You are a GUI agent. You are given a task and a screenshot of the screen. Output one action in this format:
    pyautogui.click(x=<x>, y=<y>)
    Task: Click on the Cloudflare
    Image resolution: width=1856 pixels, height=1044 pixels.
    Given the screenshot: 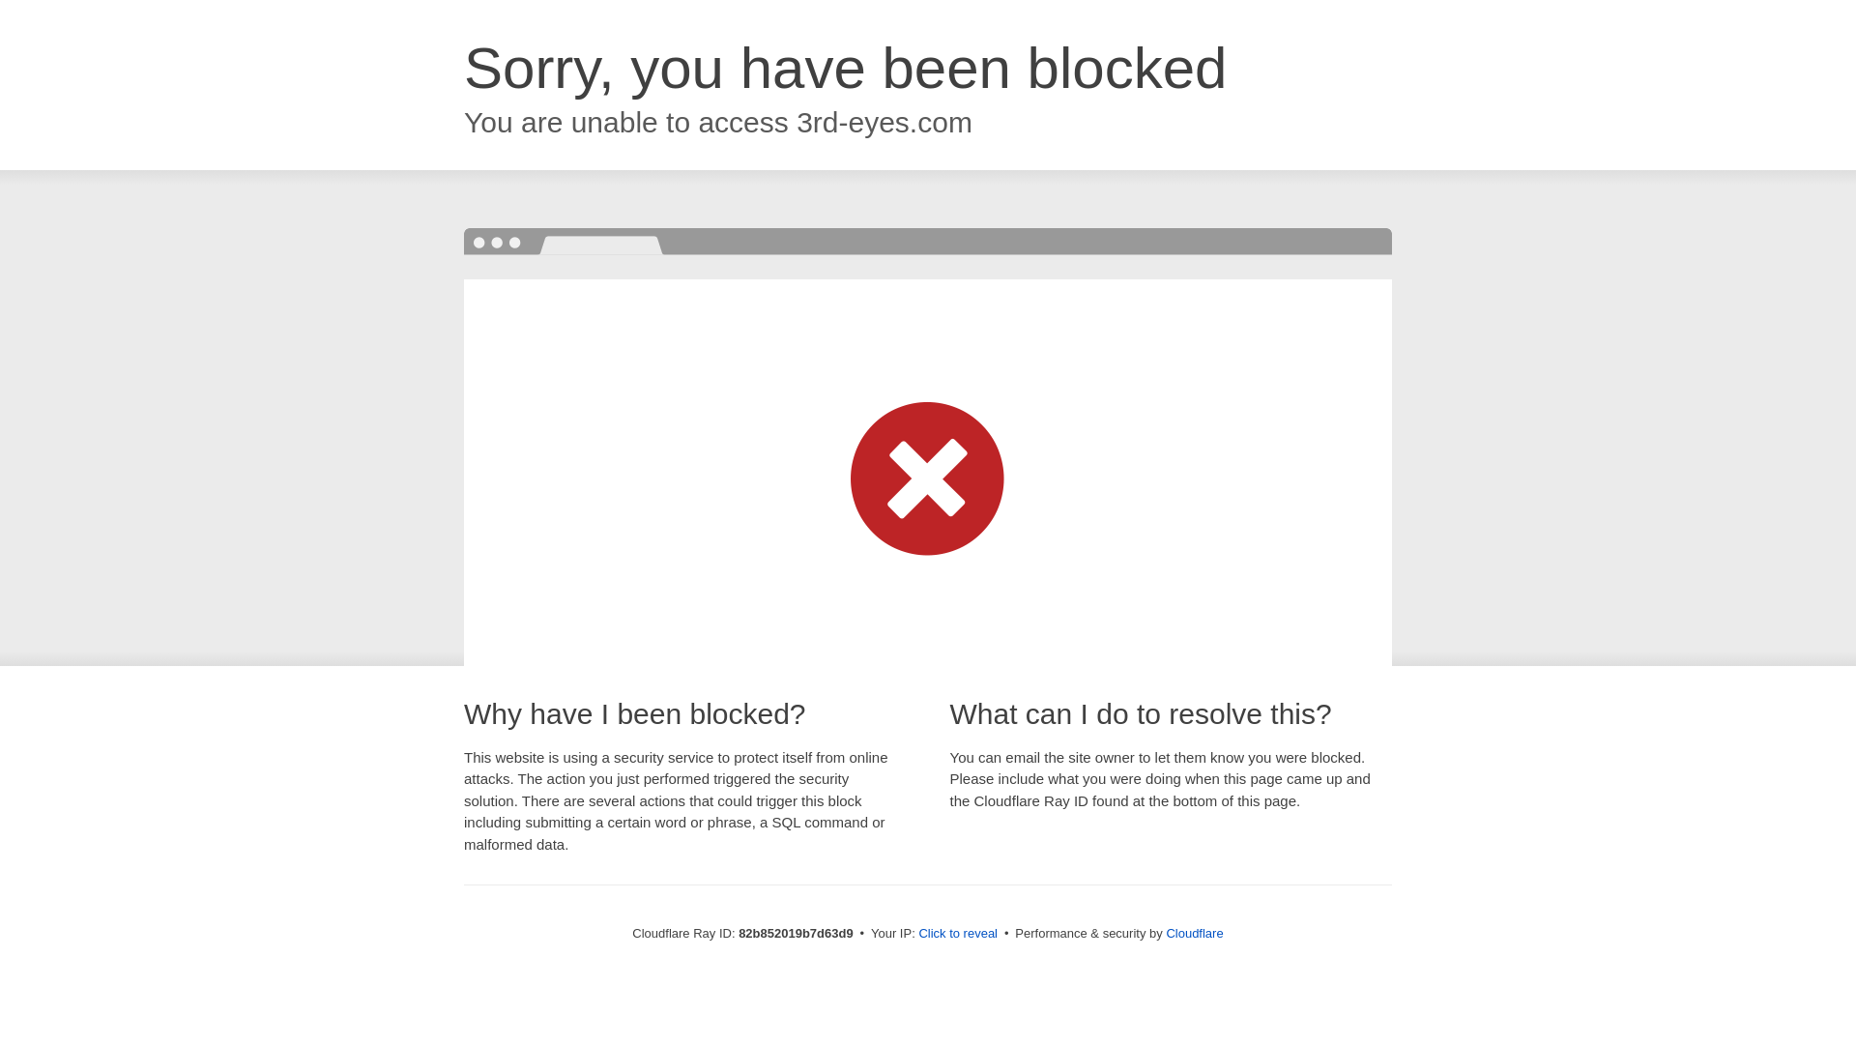 What is the action you would take?
    pyautogui.click(x=1195, y=934)
    